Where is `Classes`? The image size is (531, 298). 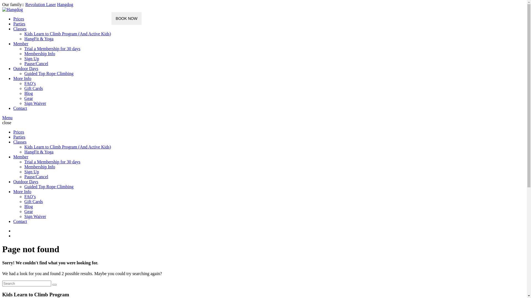
Classes is located at coordinates (20, 142).